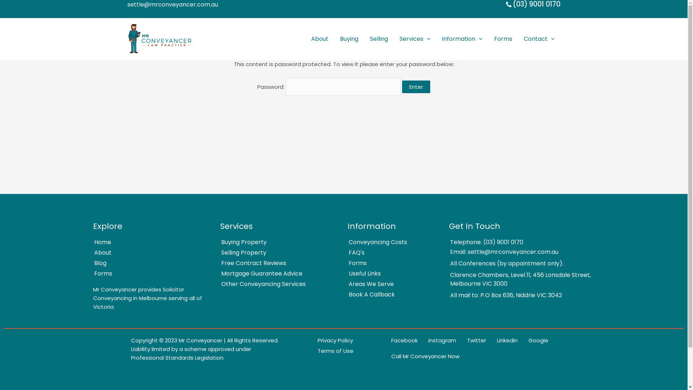 This screenshot has height=390, width=693. What do you see at coordinates (390, 242) in the screenshot?
I see `Conveyancing Costs` at bounding box center [390, 242].